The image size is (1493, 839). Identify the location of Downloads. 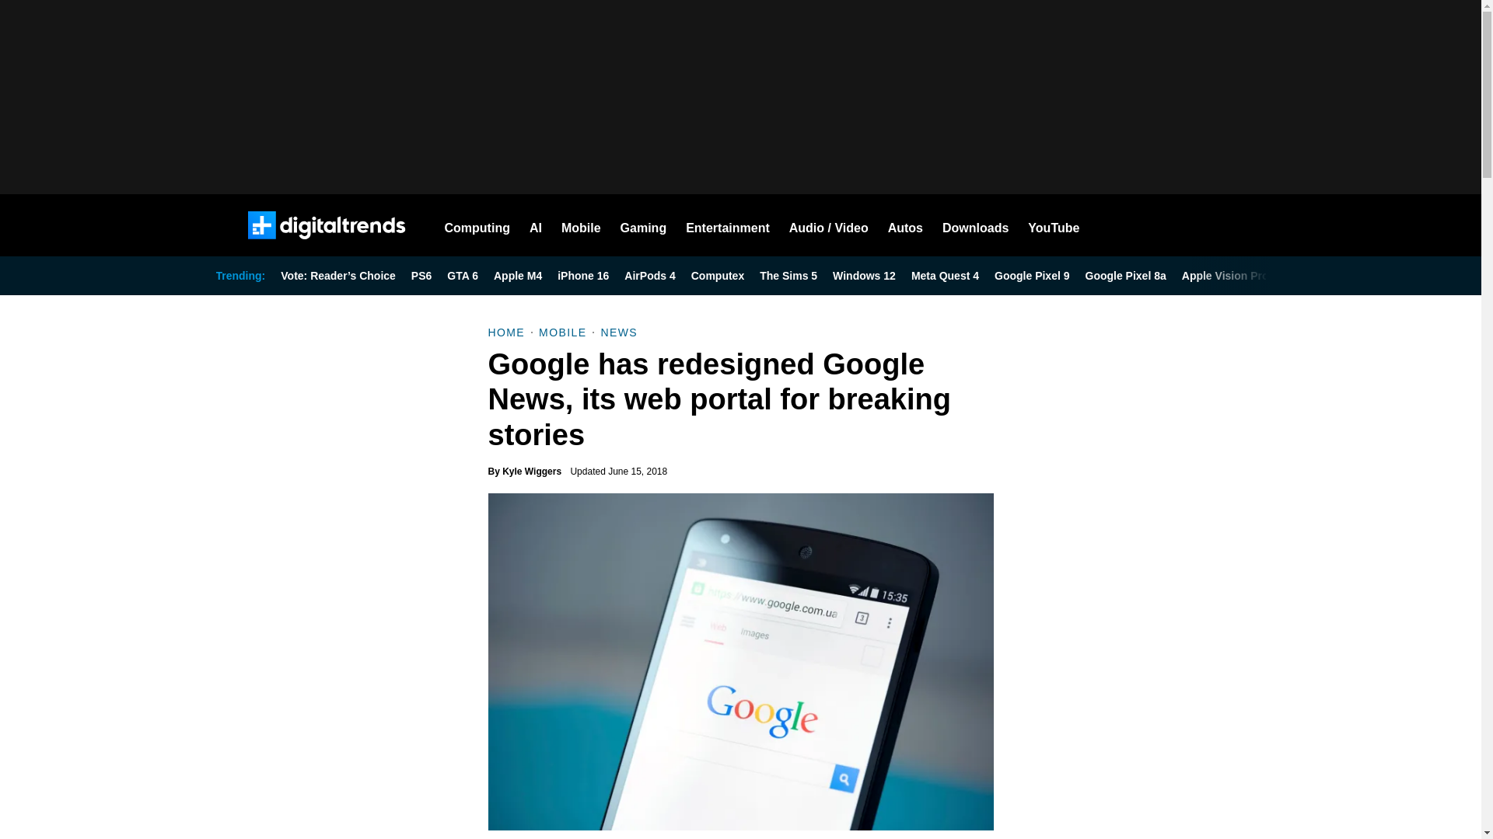
(975, 225).